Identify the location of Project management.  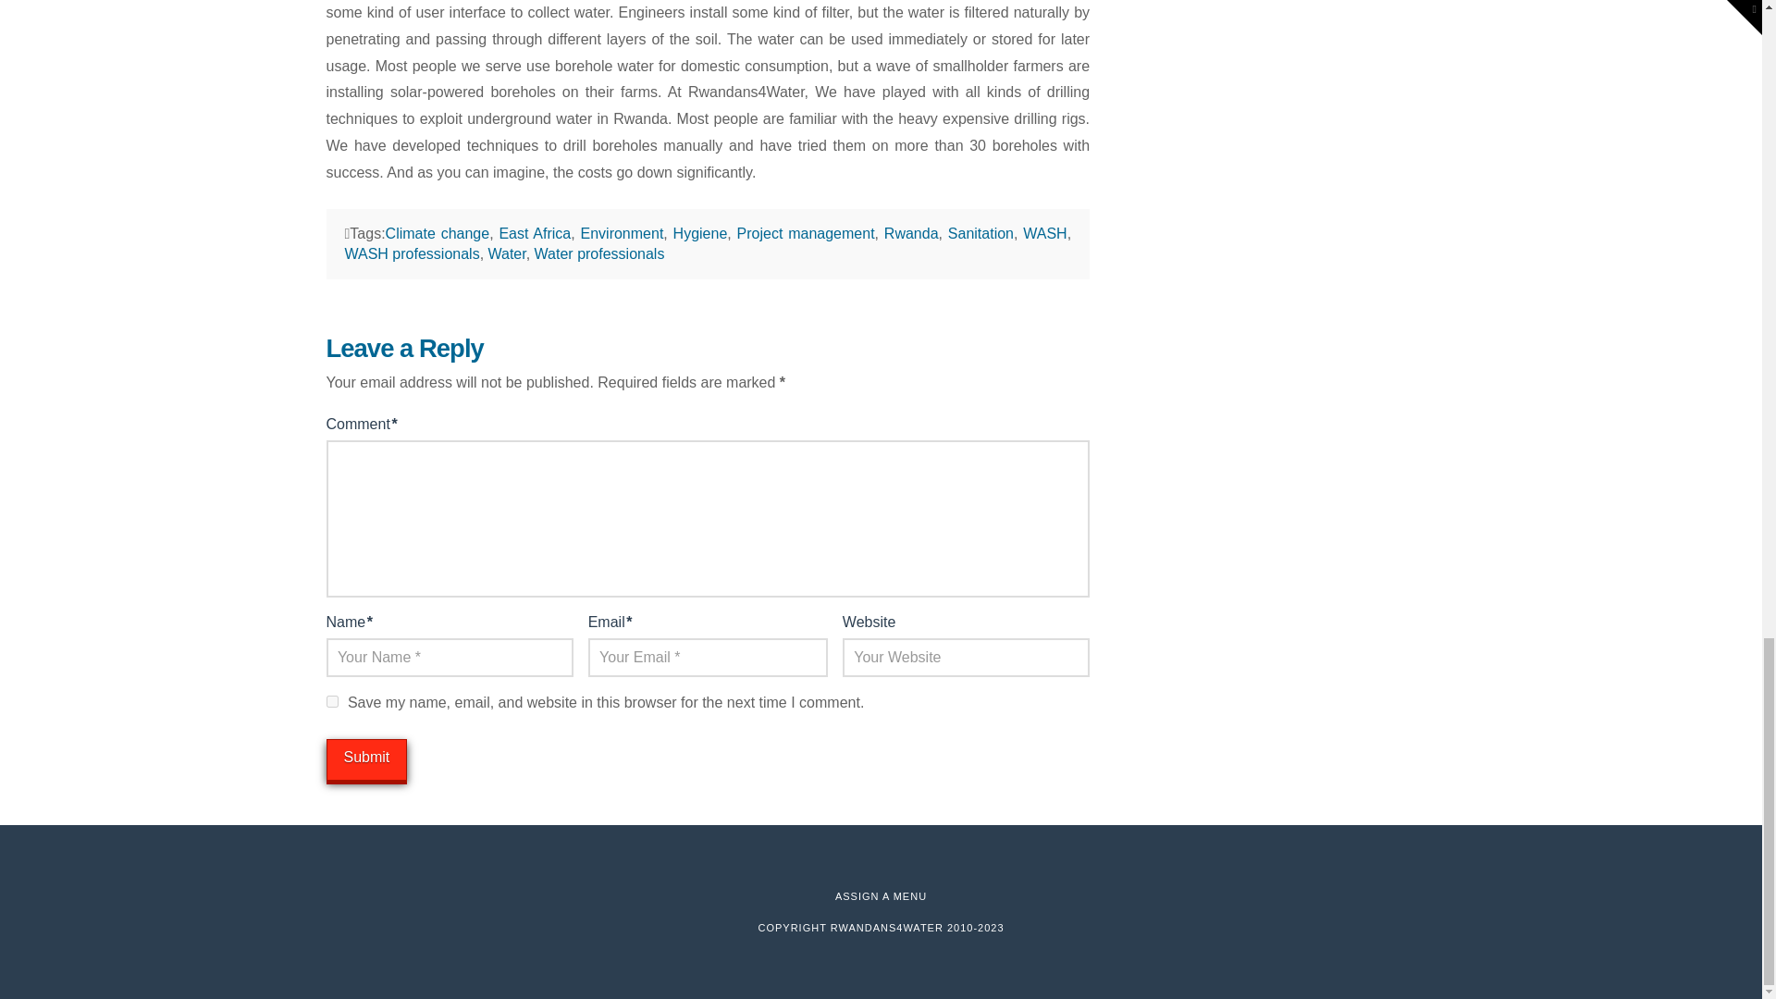
(806, 233).